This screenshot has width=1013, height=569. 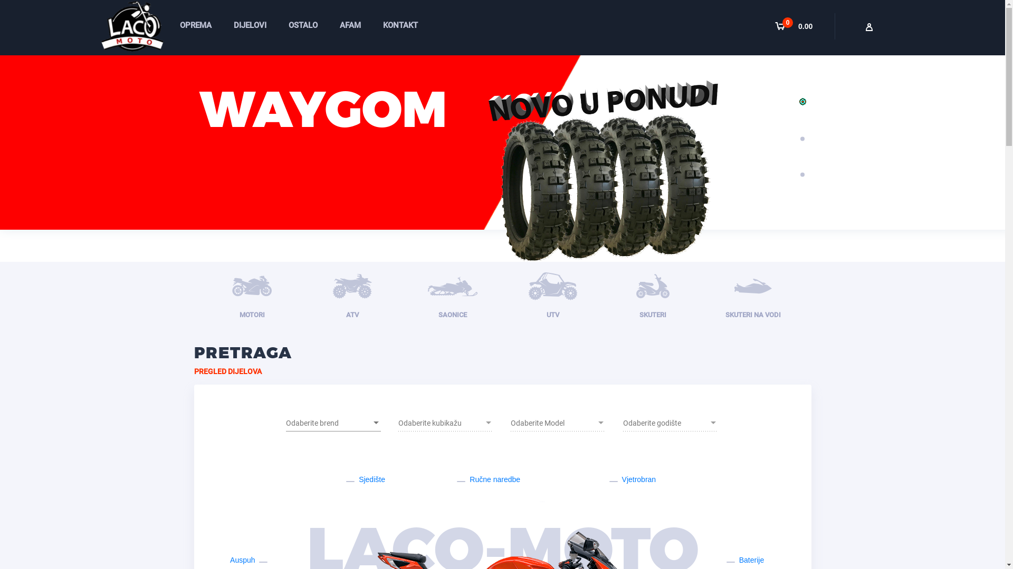 What do you see at coordinates (196, 25) in the screenshot?
I see `OPREMA` at bounding box center [196, 25].